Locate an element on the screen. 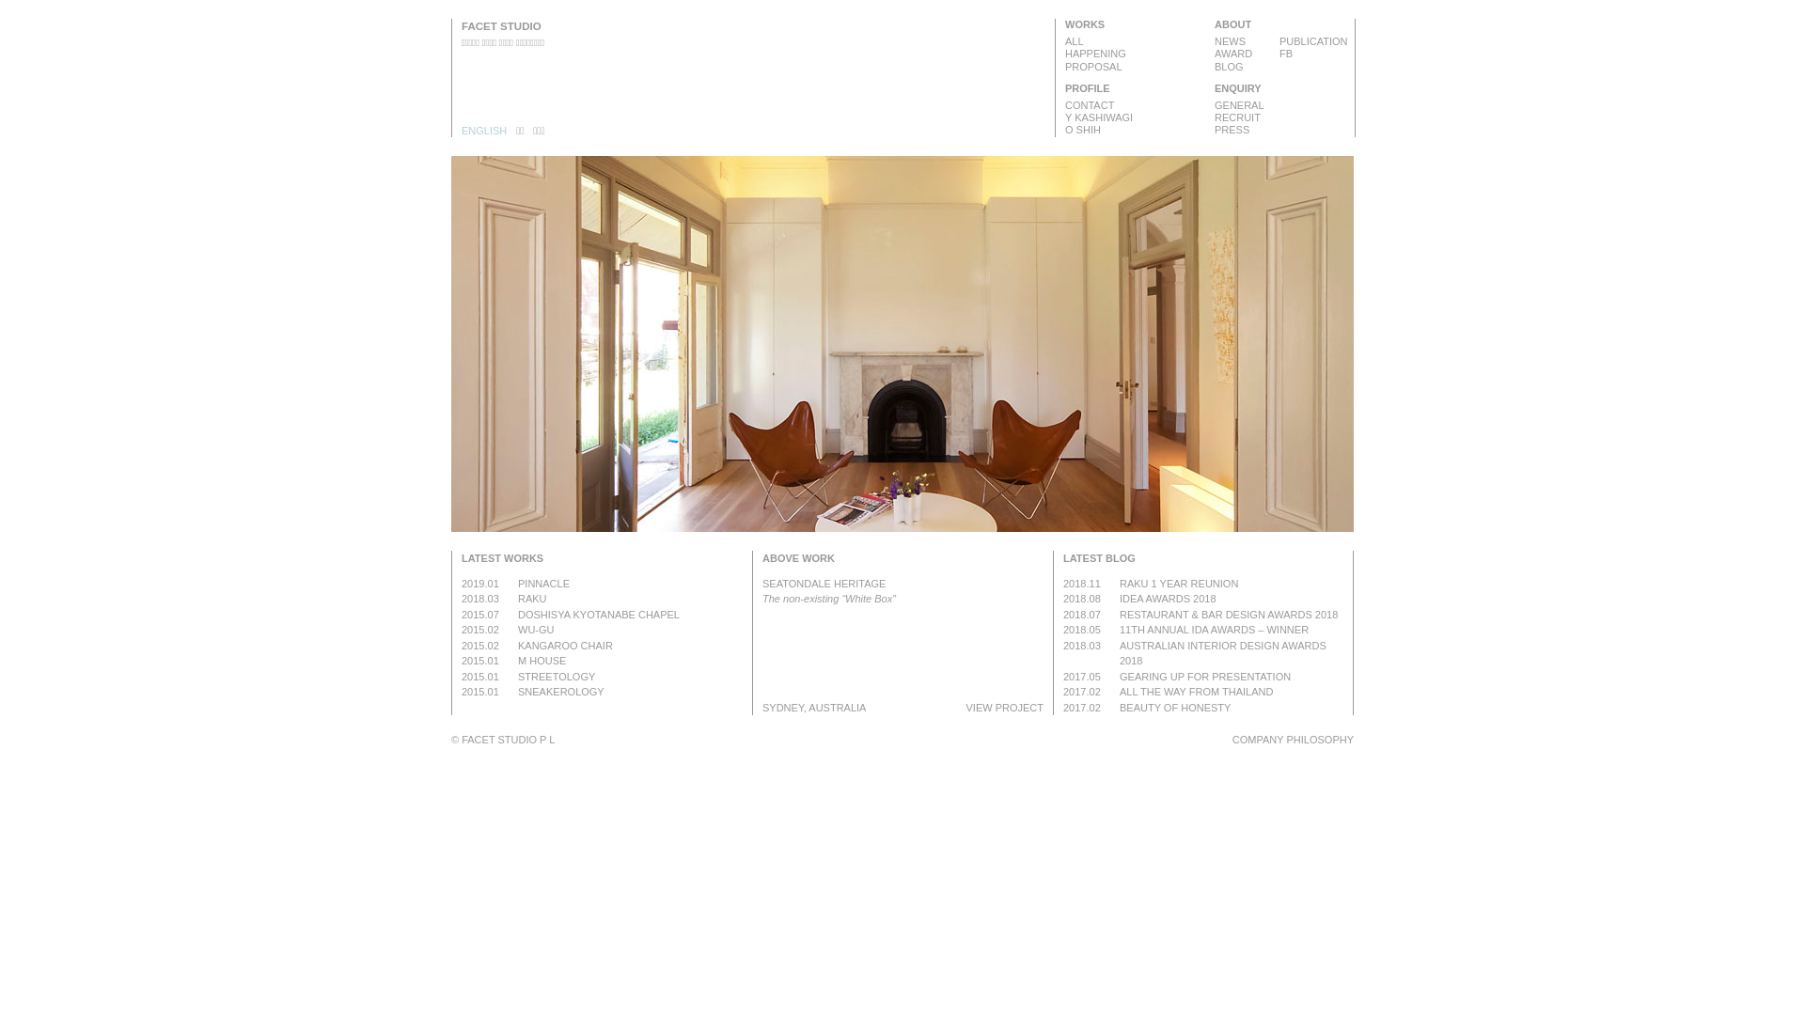 The image size is (1805, 1015). CONTACT is located at coordinates (1136, 105).